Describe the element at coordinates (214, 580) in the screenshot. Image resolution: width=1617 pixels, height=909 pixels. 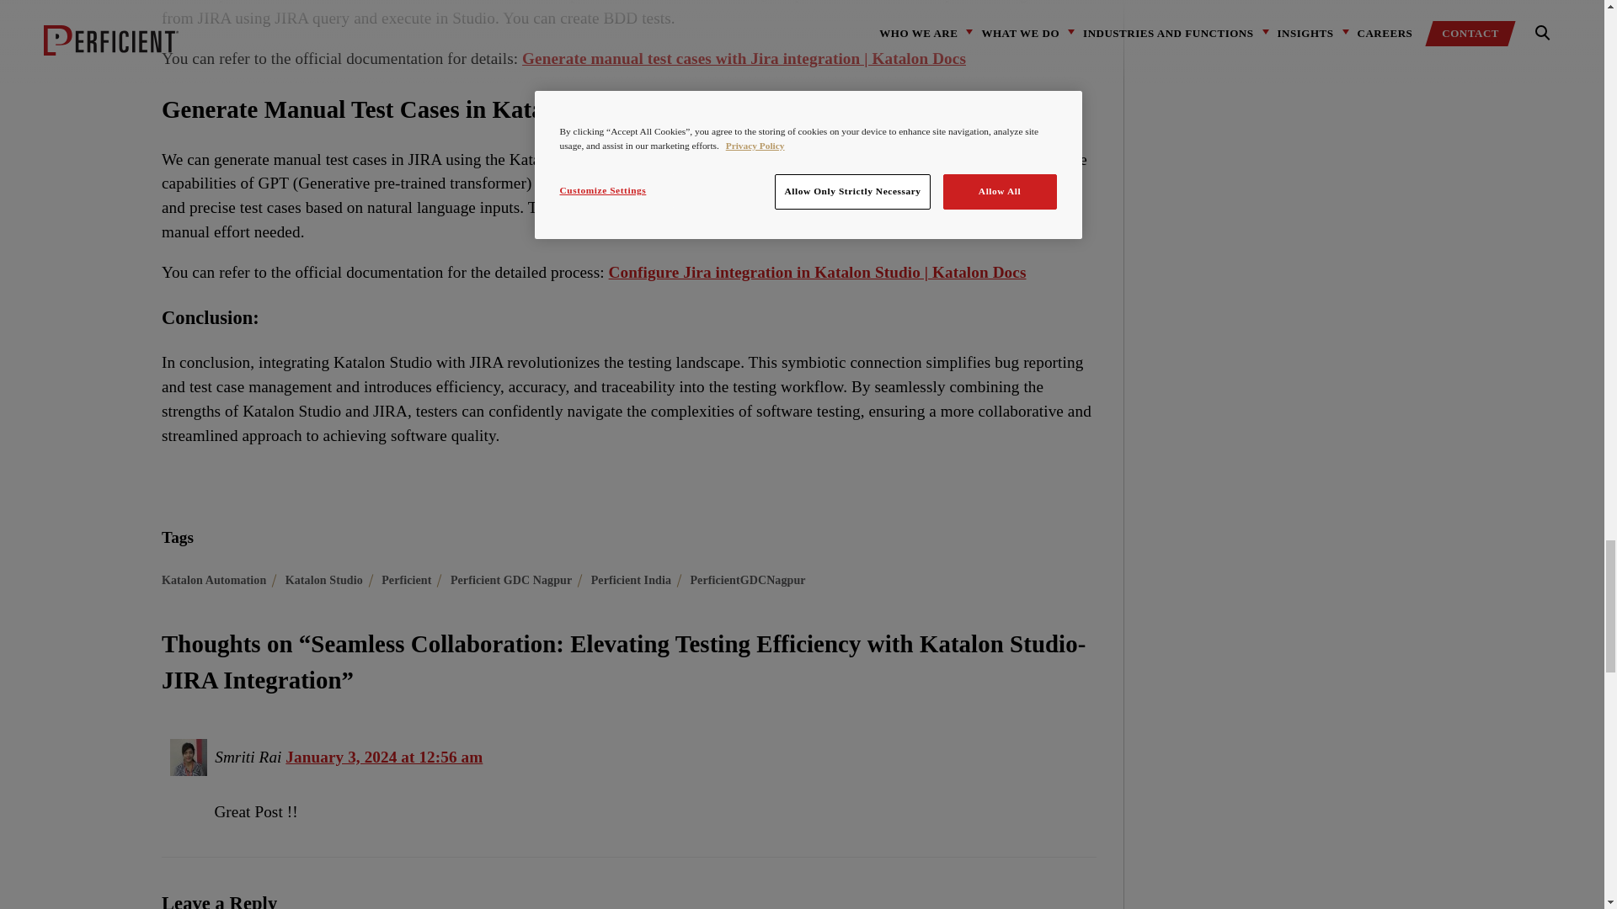
I see `Katalon Automation` at that location.